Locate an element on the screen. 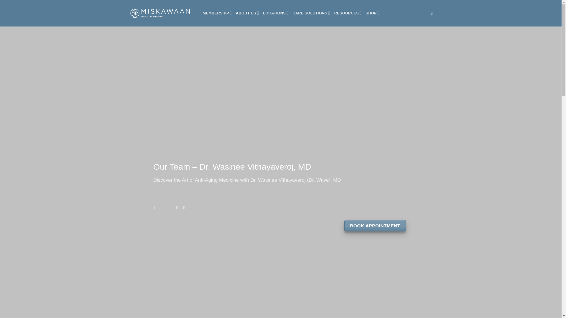 This screenshot has width=566, height=318. MEMBERSHIP is located at coordinates (217, 13).